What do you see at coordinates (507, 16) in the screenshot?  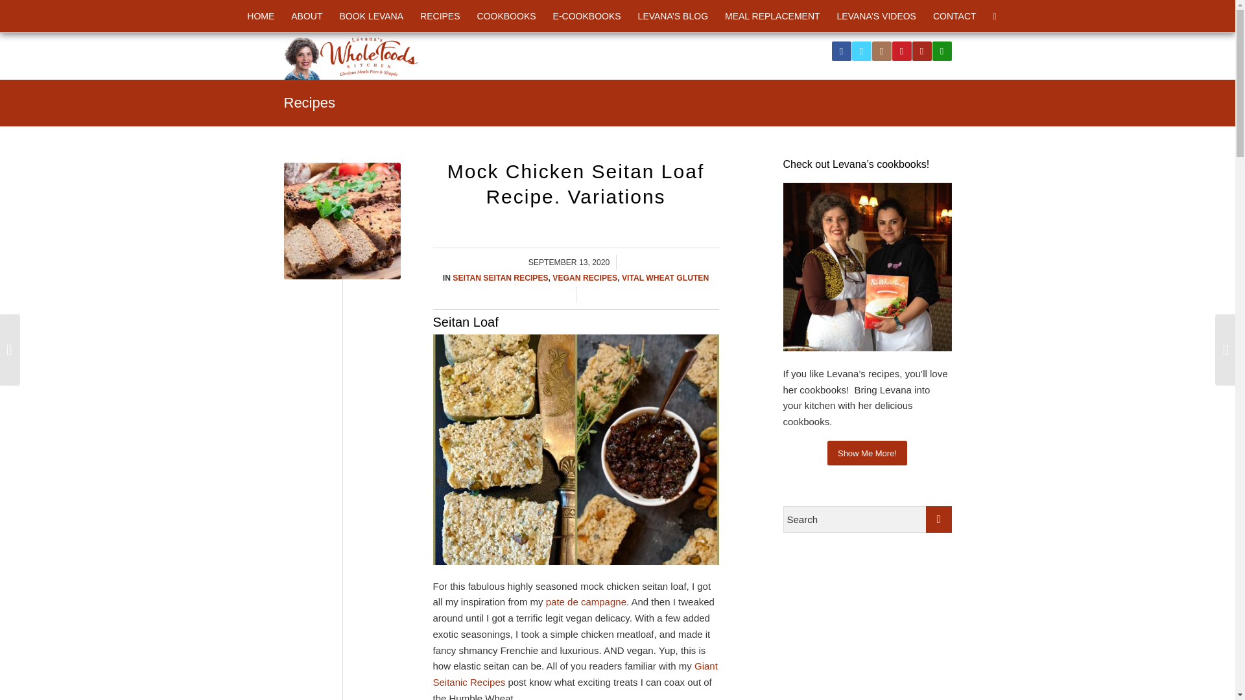 I see `COOKBOOKS` at bounding box center [507, 16].